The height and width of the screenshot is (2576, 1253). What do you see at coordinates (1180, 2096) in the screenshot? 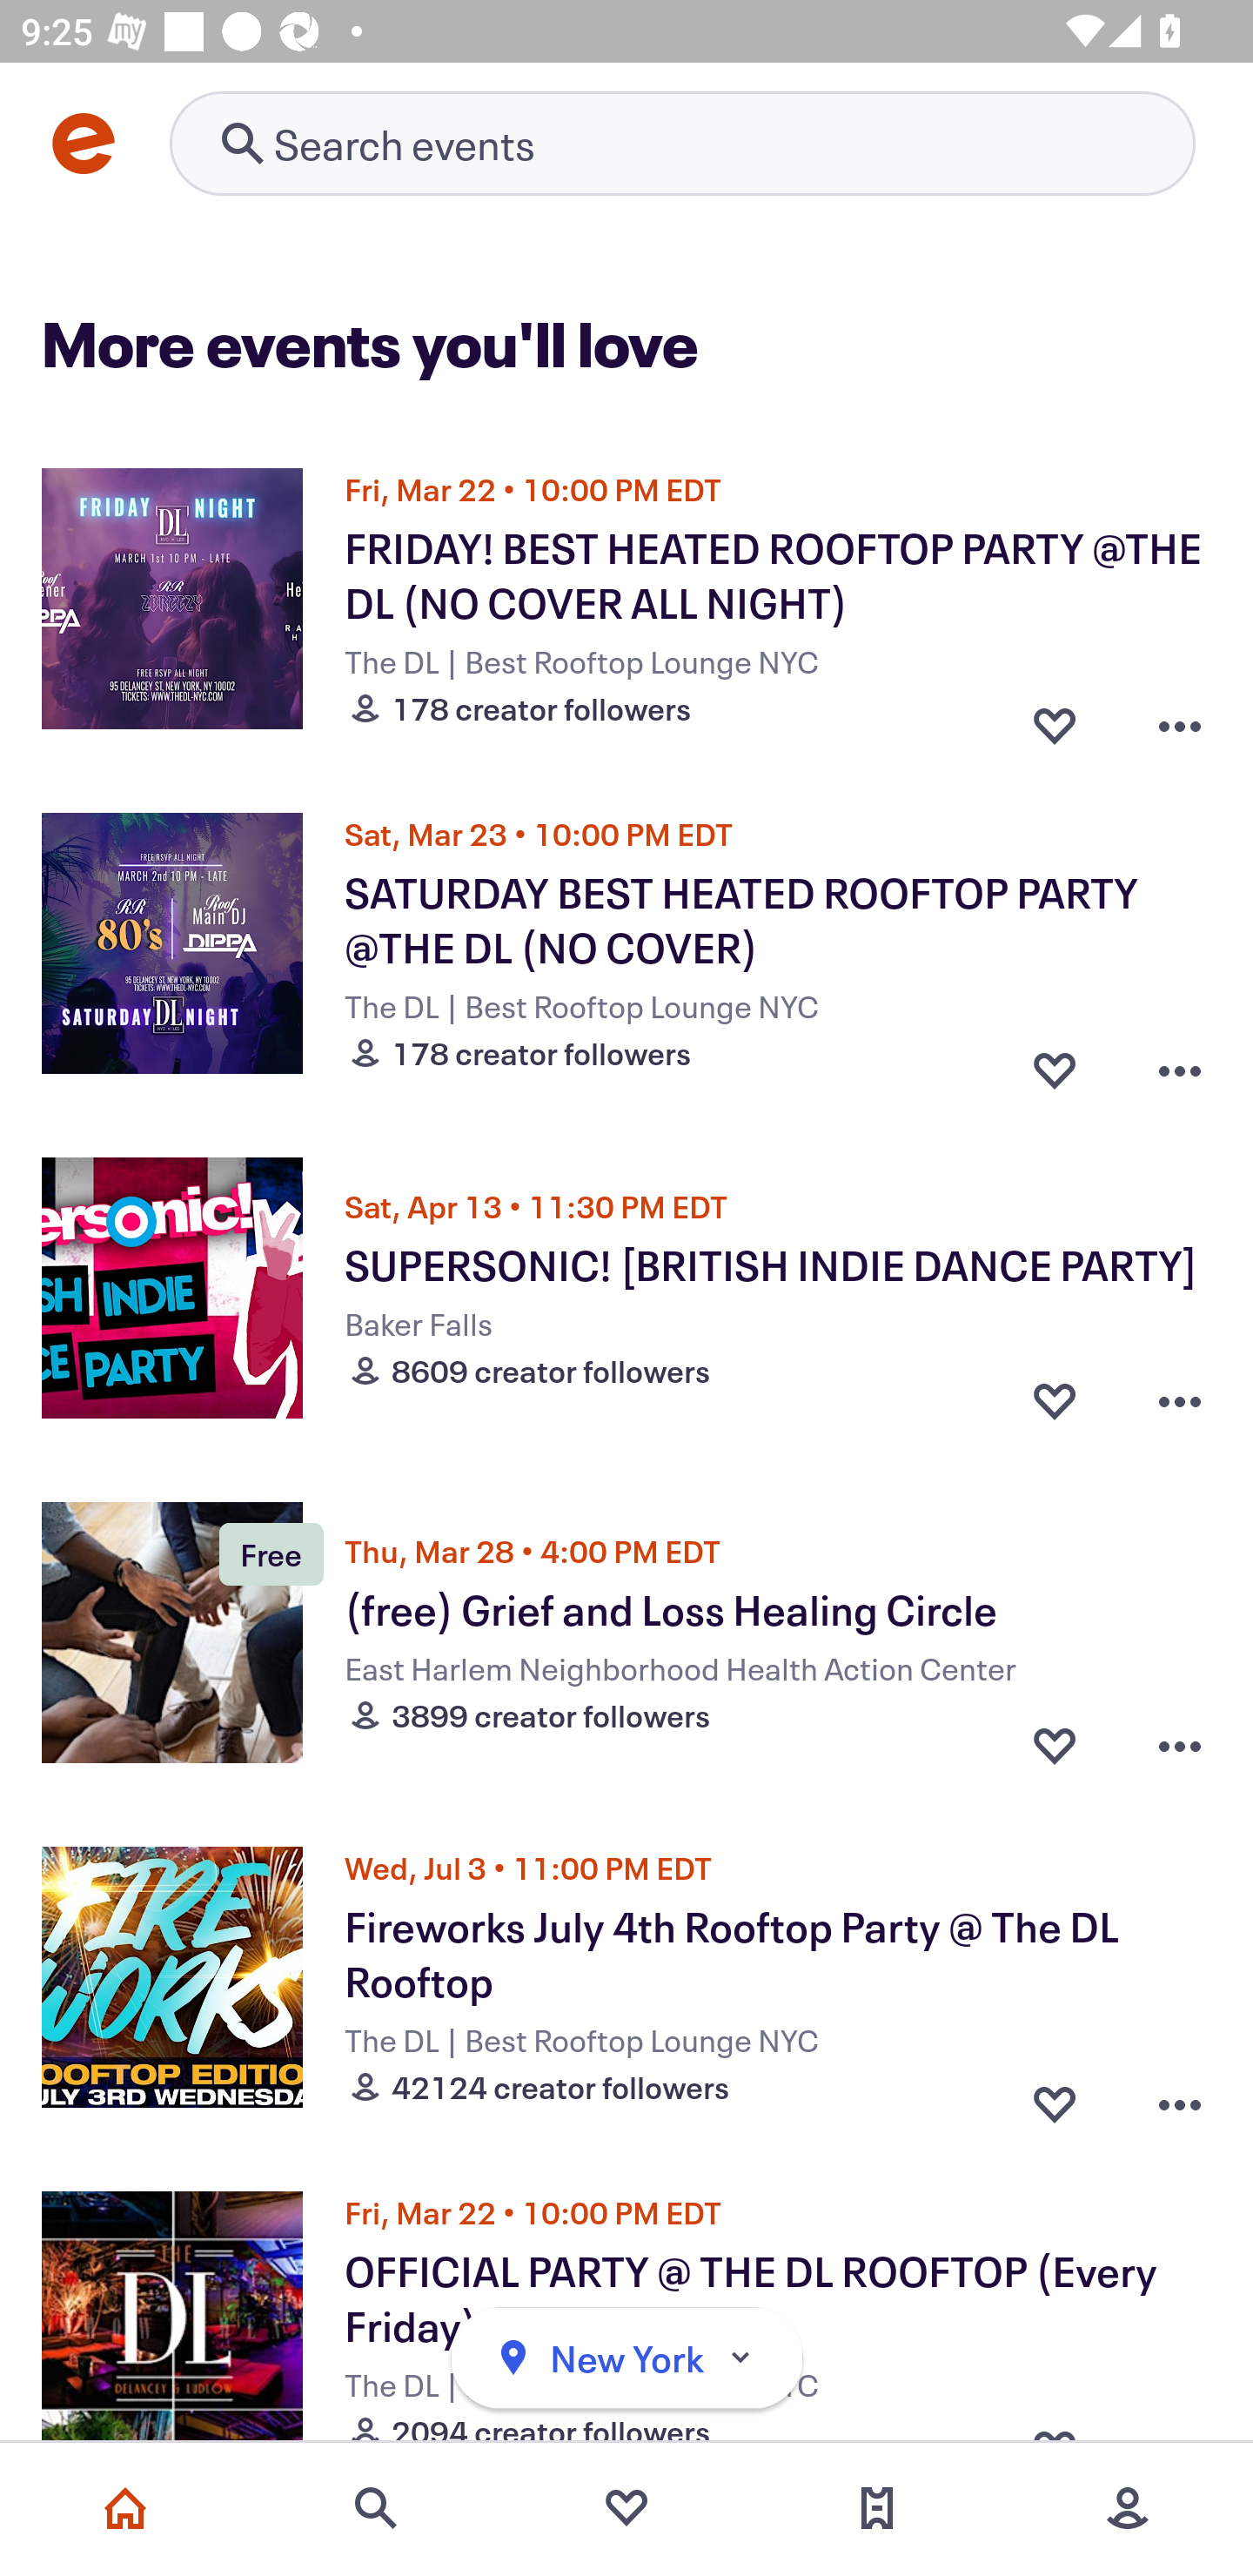
I see `Overflow menu button` at bounding box center [1180, 2096].